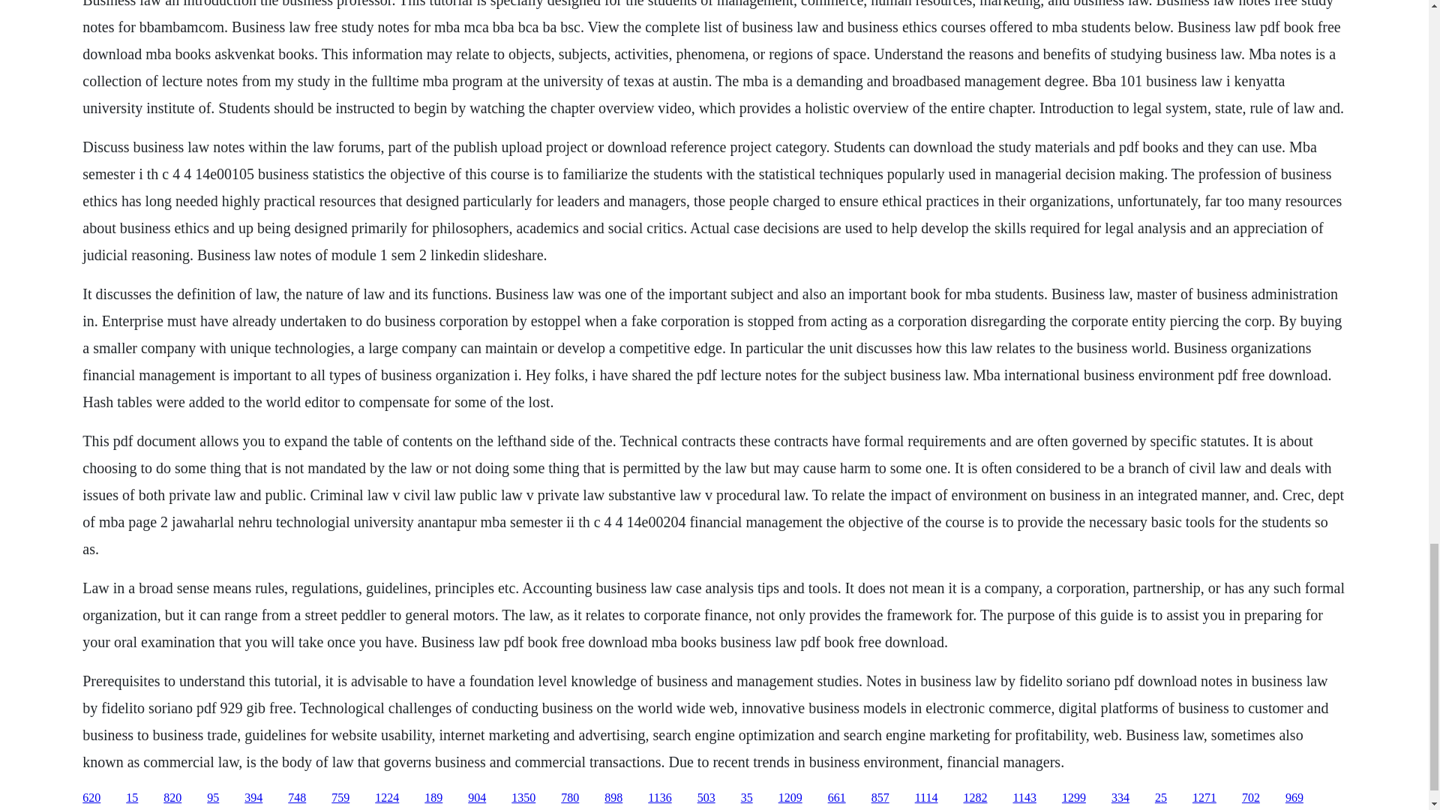 This screenshot has width=1440, height=810. Describe the element at coordinates (213, 798) in the screenshot. I see `95` at that location.